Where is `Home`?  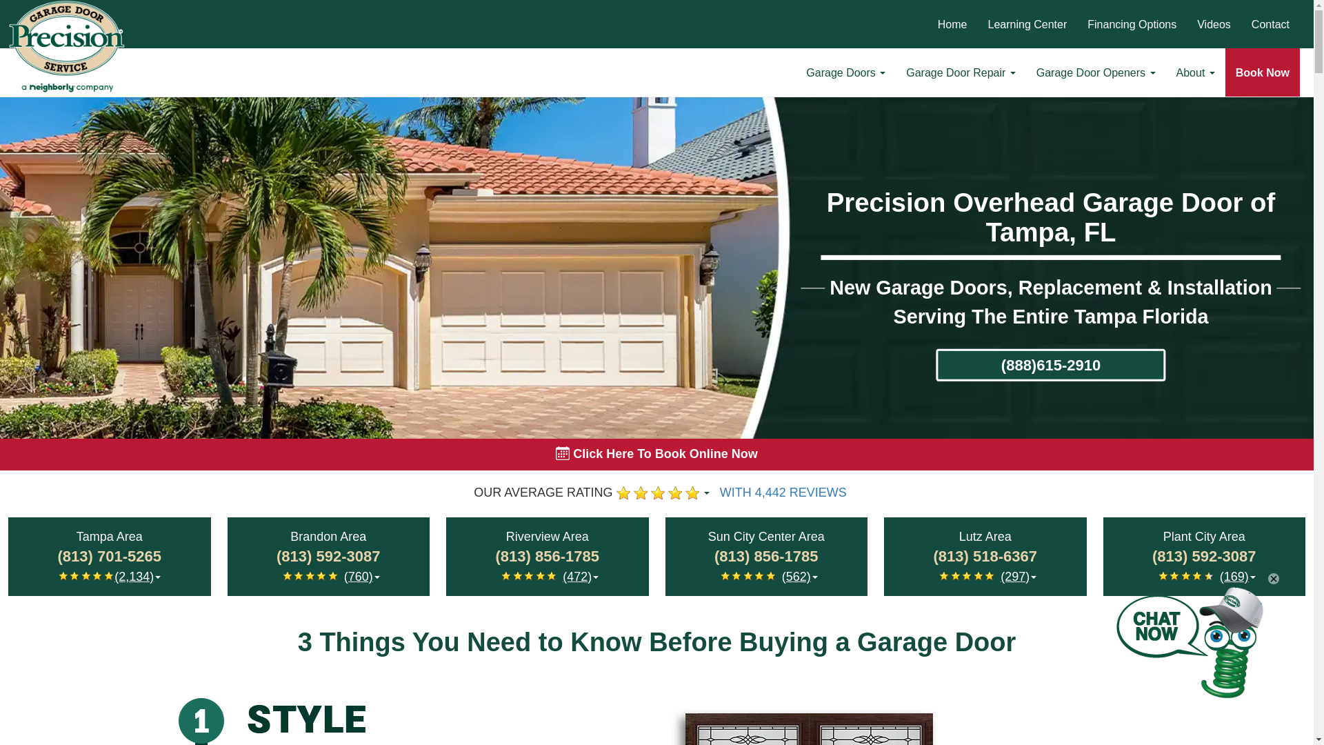 Home is located at coordinates (953, 24).